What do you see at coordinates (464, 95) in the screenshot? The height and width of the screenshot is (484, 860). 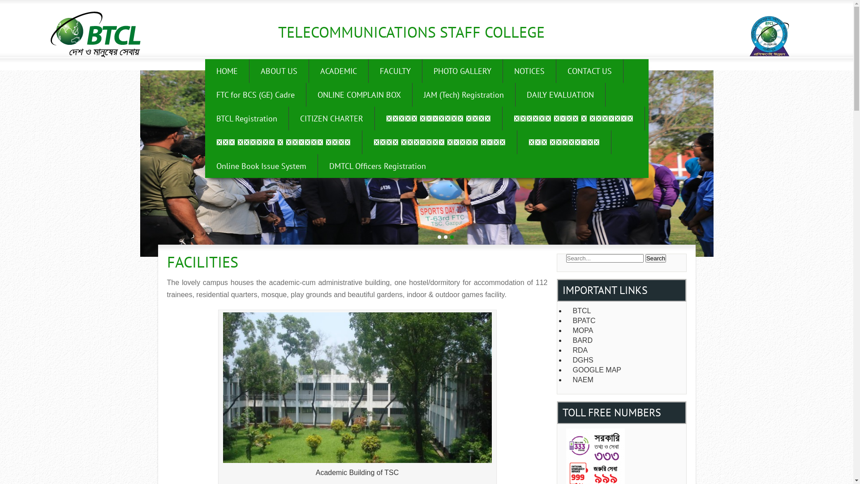 I see `JAM (Tech) Registration` at bounding box center [464, 95].